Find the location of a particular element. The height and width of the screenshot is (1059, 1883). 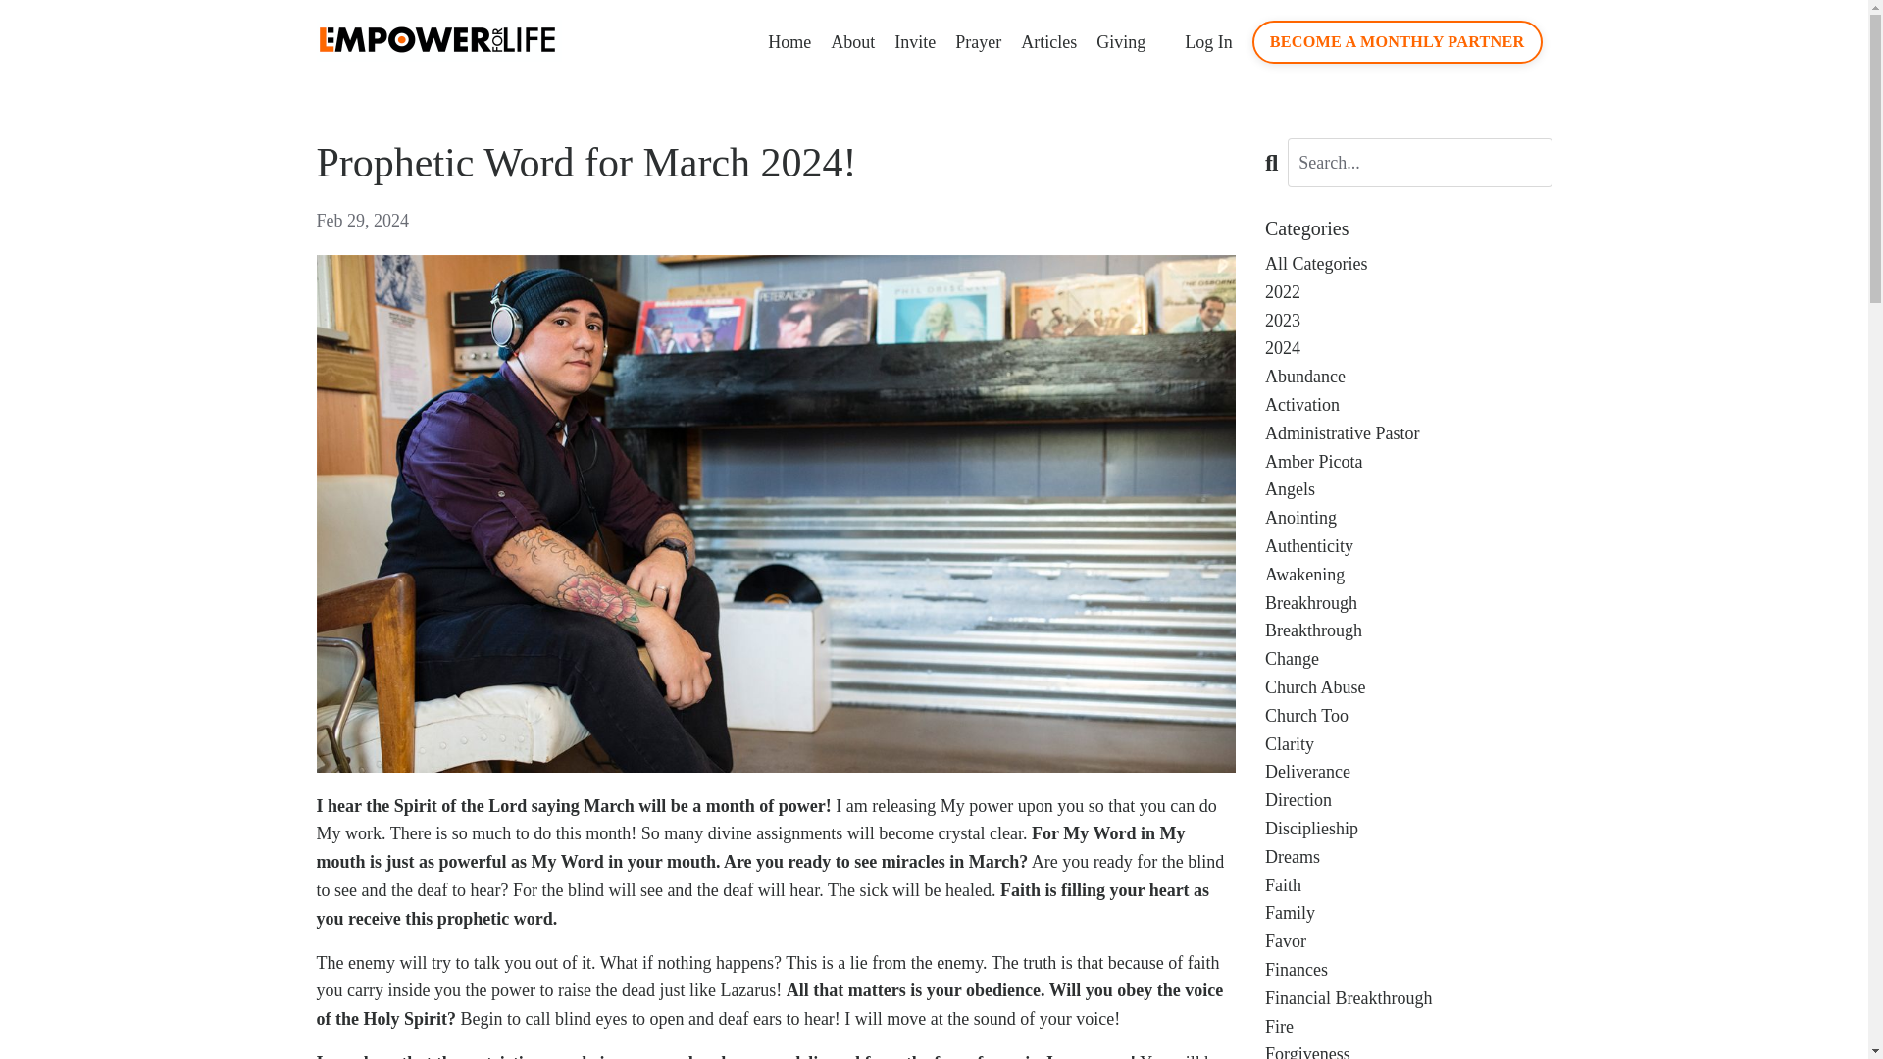

Change is located at coordinates (1408, 659).